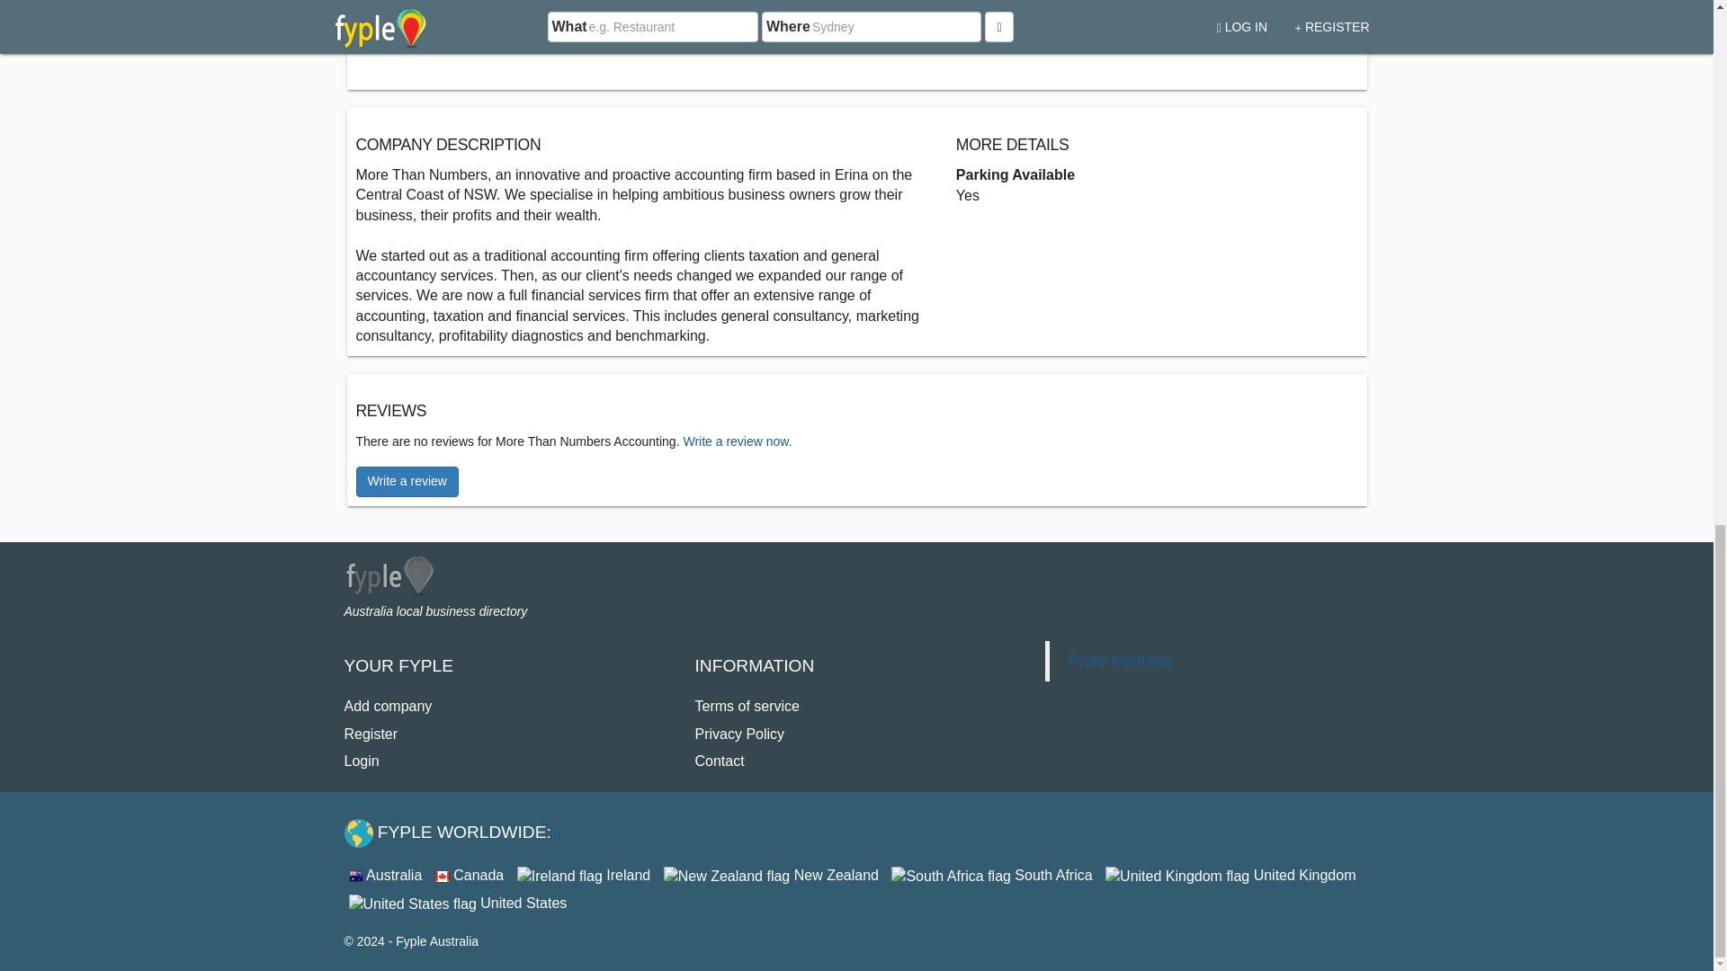 This screenshot has width=1727, height=971. I want to click on Fyple New Zealand, so click(771, 875).